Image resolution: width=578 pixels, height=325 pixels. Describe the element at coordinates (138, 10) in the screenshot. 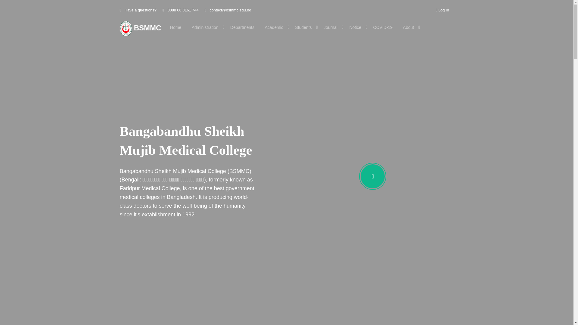

I see `Have a questions?` at that location.